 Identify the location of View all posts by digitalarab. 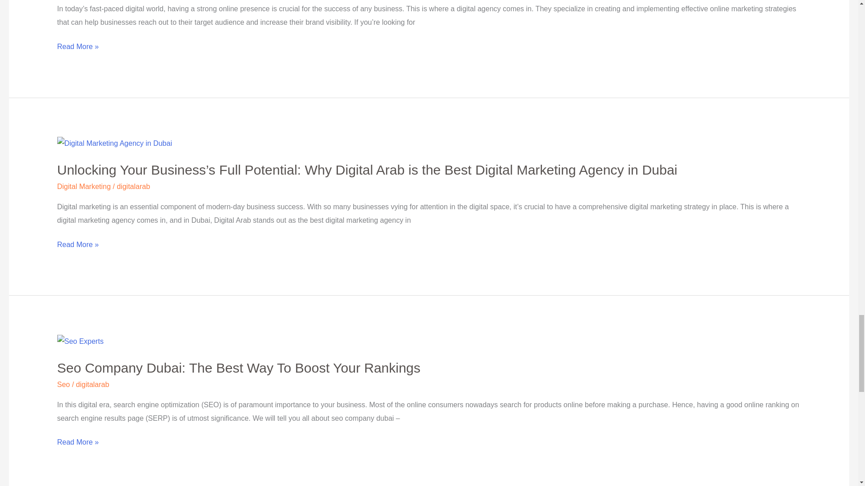
(93, 384).